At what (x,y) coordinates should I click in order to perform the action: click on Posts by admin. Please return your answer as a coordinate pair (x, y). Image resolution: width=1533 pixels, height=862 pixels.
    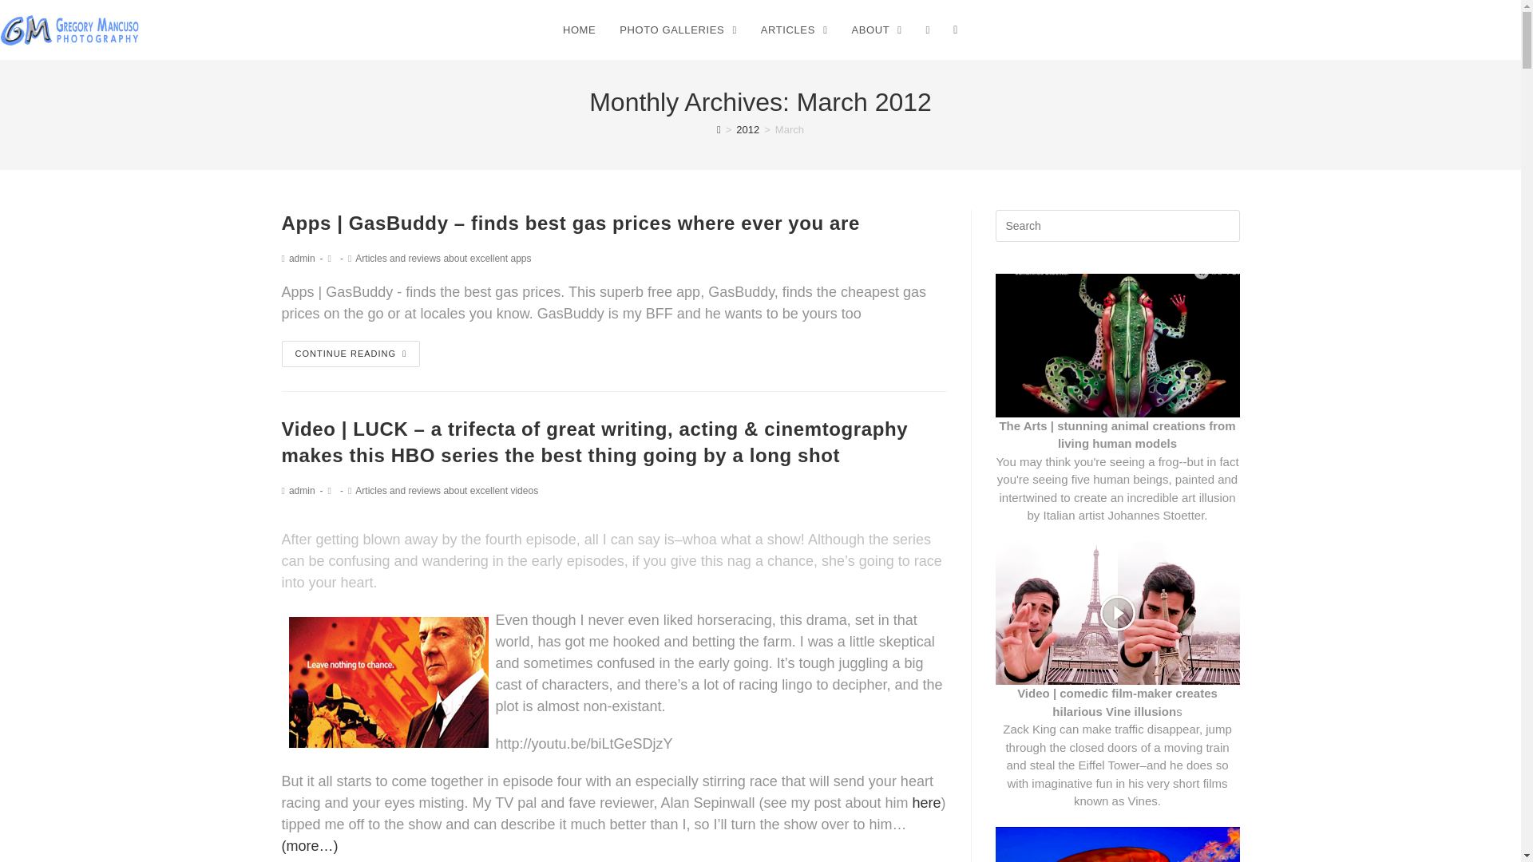
    Looking at the image, I should click on (302, 259).